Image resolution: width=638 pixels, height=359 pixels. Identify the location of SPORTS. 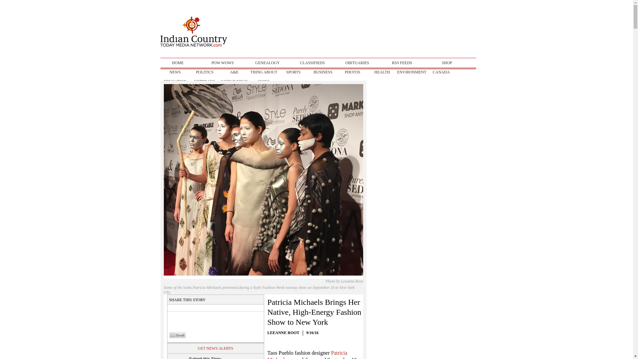
(293, 72).